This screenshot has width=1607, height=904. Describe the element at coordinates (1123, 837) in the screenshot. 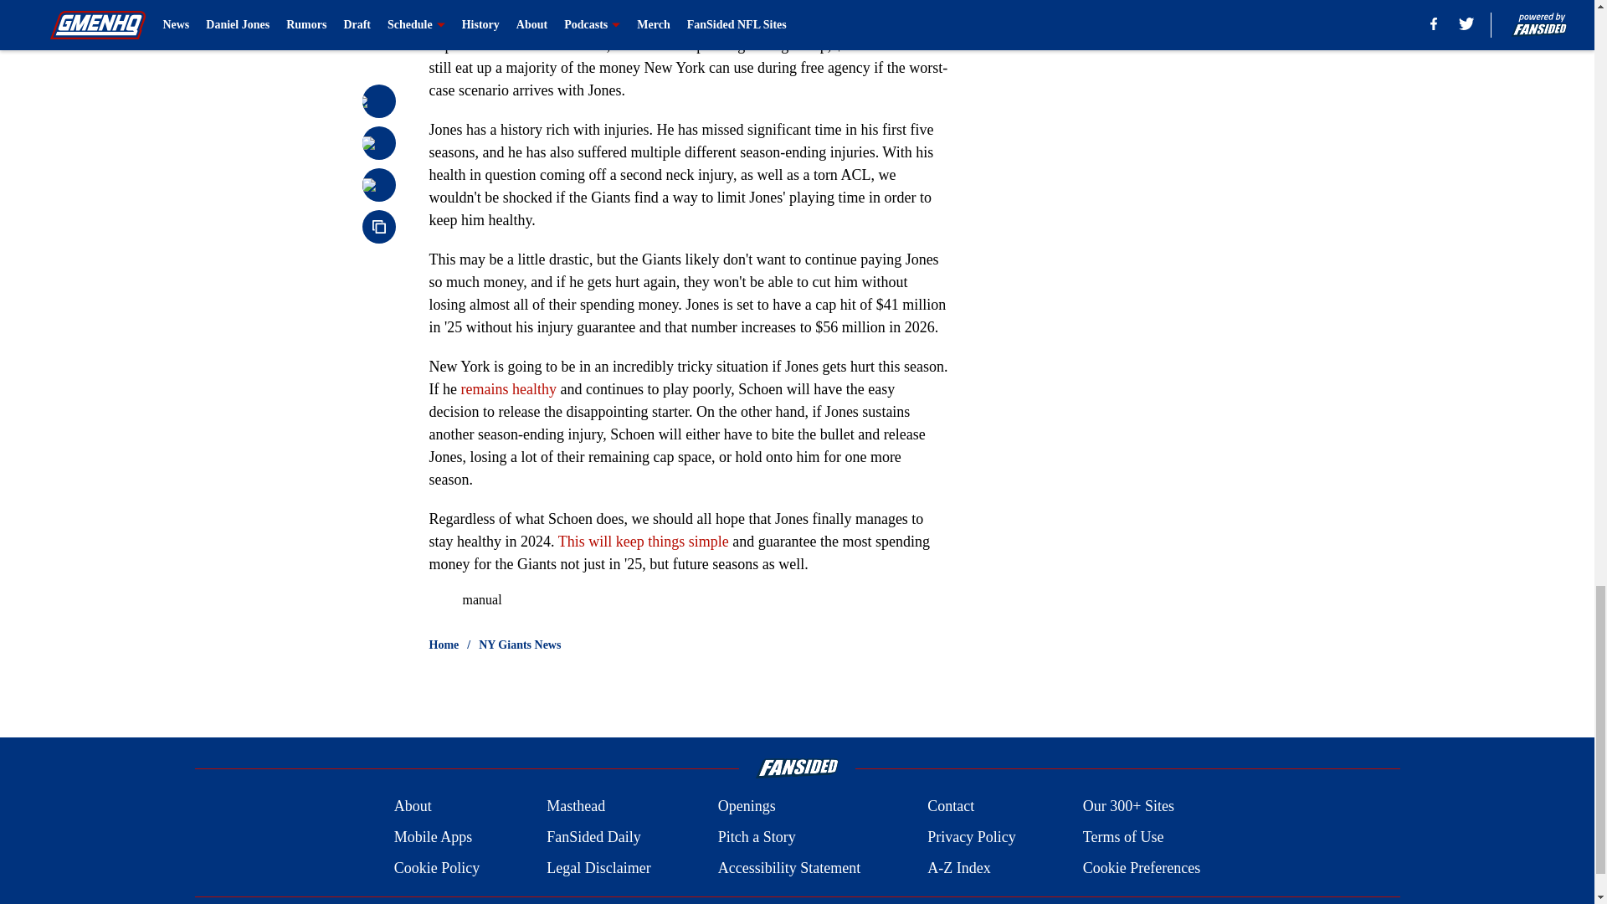

I see `Terms of Use` at that location.